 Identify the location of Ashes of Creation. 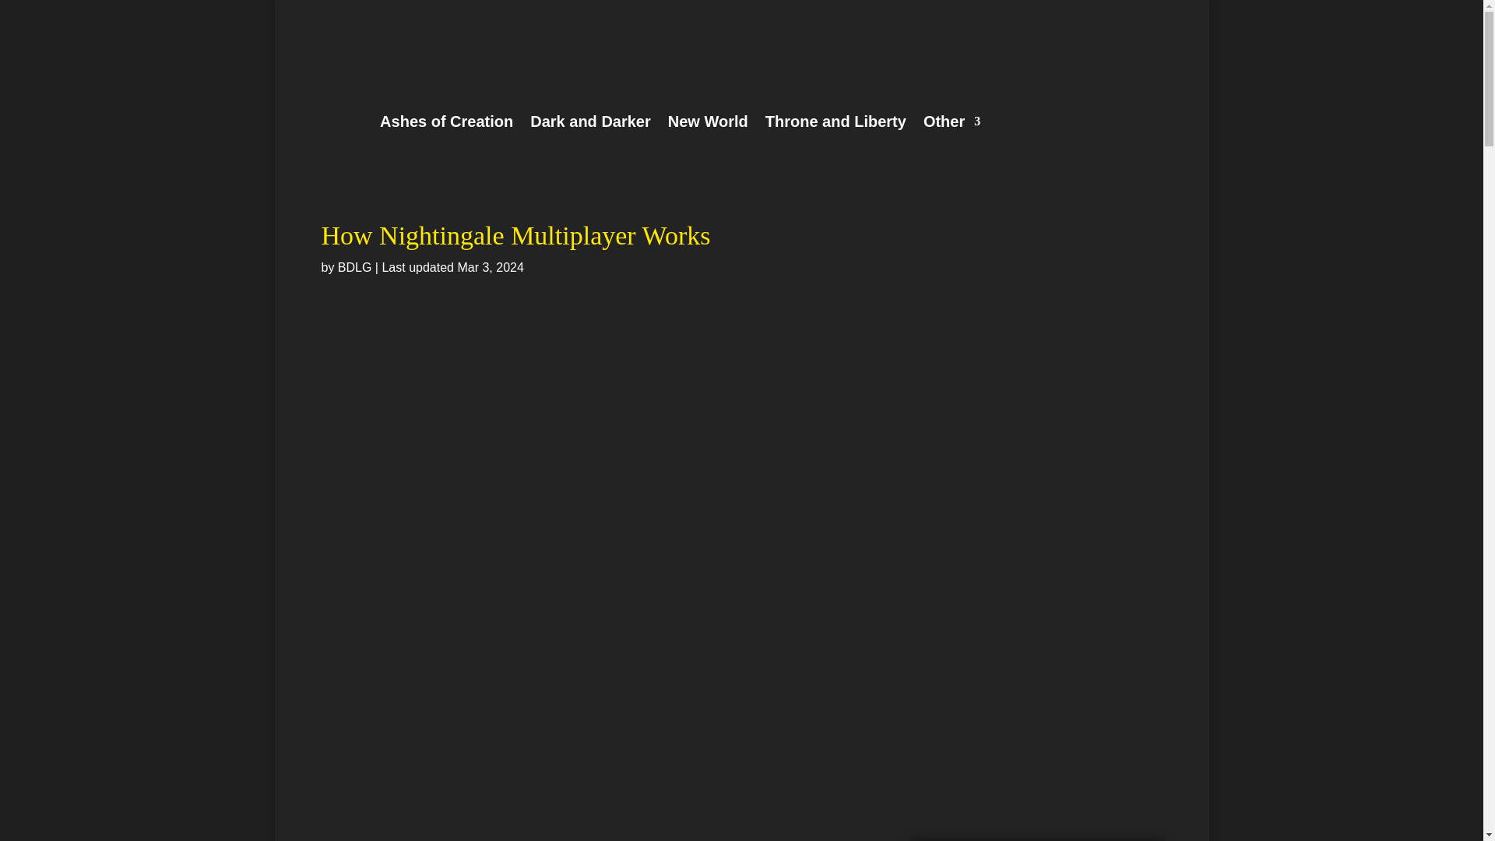
(445, 121).